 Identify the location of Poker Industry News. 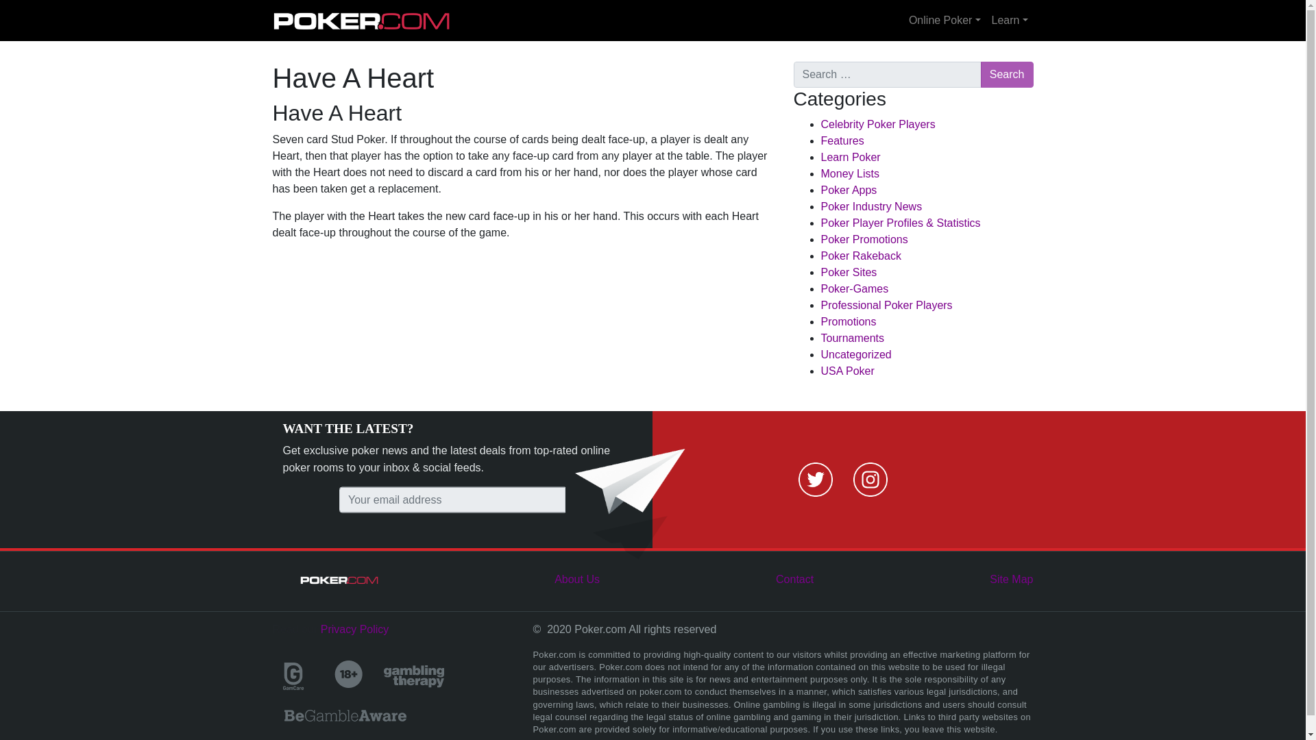
(872, 206).